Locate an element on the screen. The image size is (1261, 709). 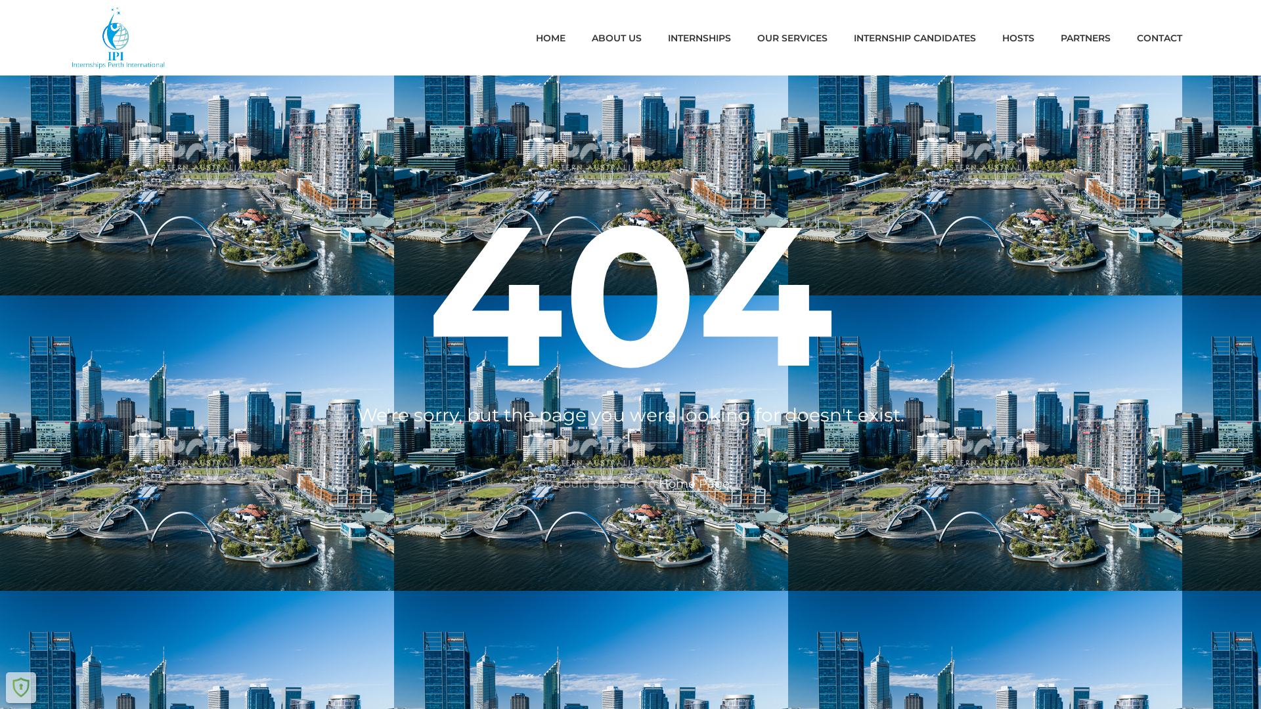
HOSTS is located at coordinates (1018, 37).